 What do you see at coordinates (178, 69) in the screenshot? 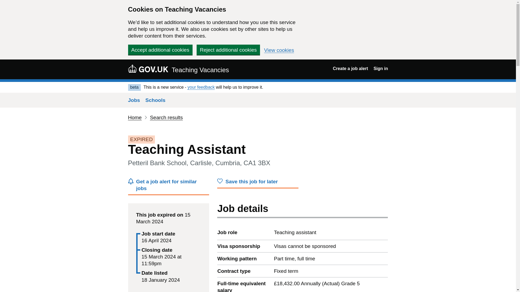
I see `GOV.UK Teaching Vacancies` at bounding box center [178, 69].